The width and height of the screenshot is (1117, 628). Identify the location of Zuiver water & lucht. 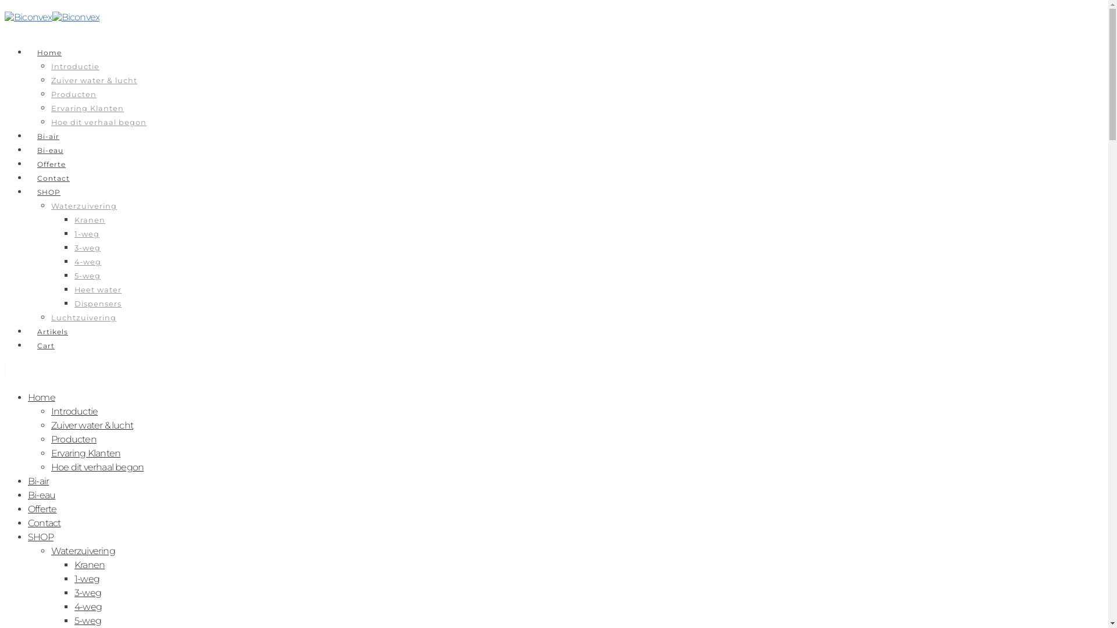
(94, 80).